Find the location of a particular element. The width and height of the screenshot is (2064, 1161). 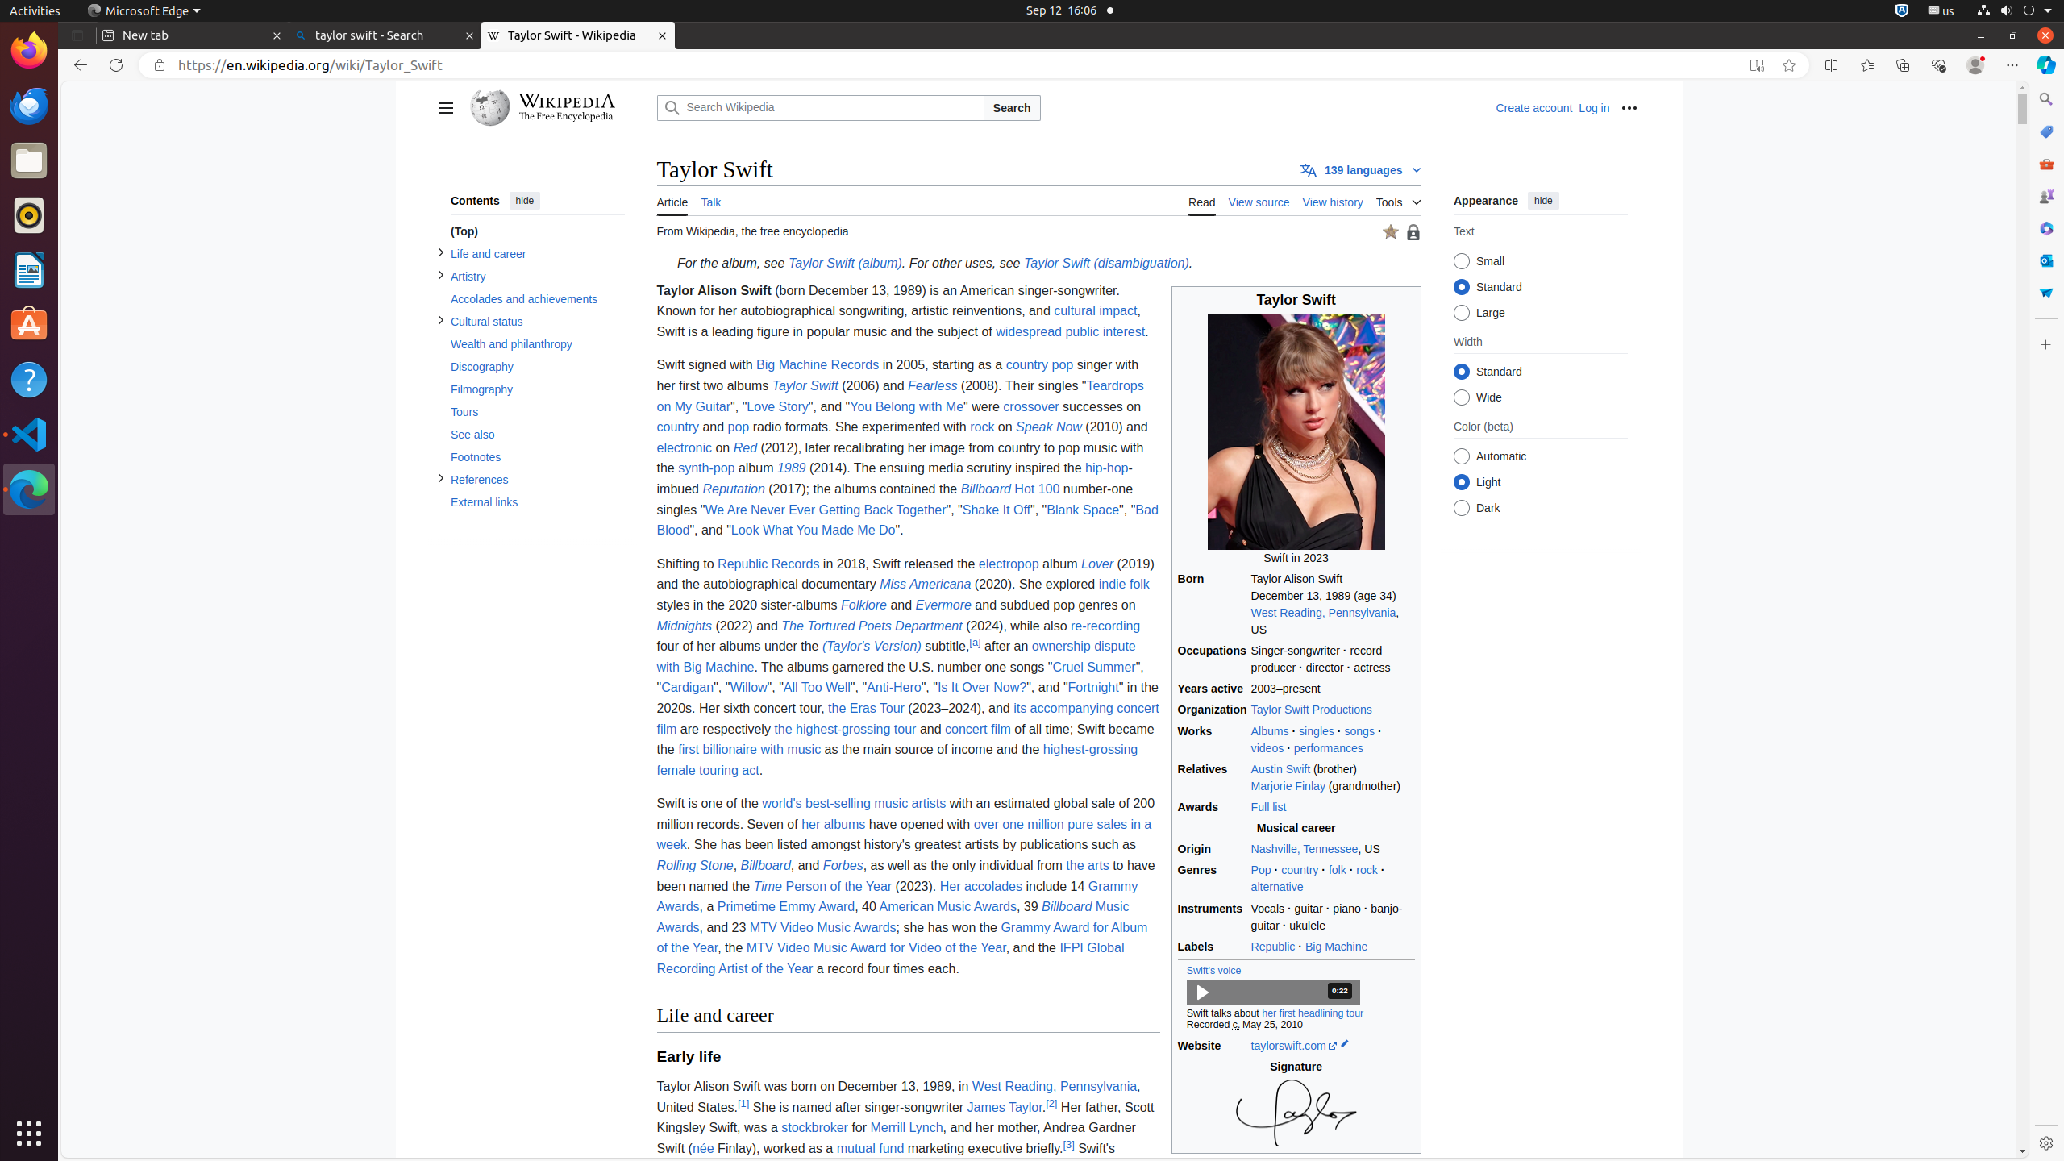

Singer-songwriter · record producer · director · actress is located at coordinates (1333, 660).